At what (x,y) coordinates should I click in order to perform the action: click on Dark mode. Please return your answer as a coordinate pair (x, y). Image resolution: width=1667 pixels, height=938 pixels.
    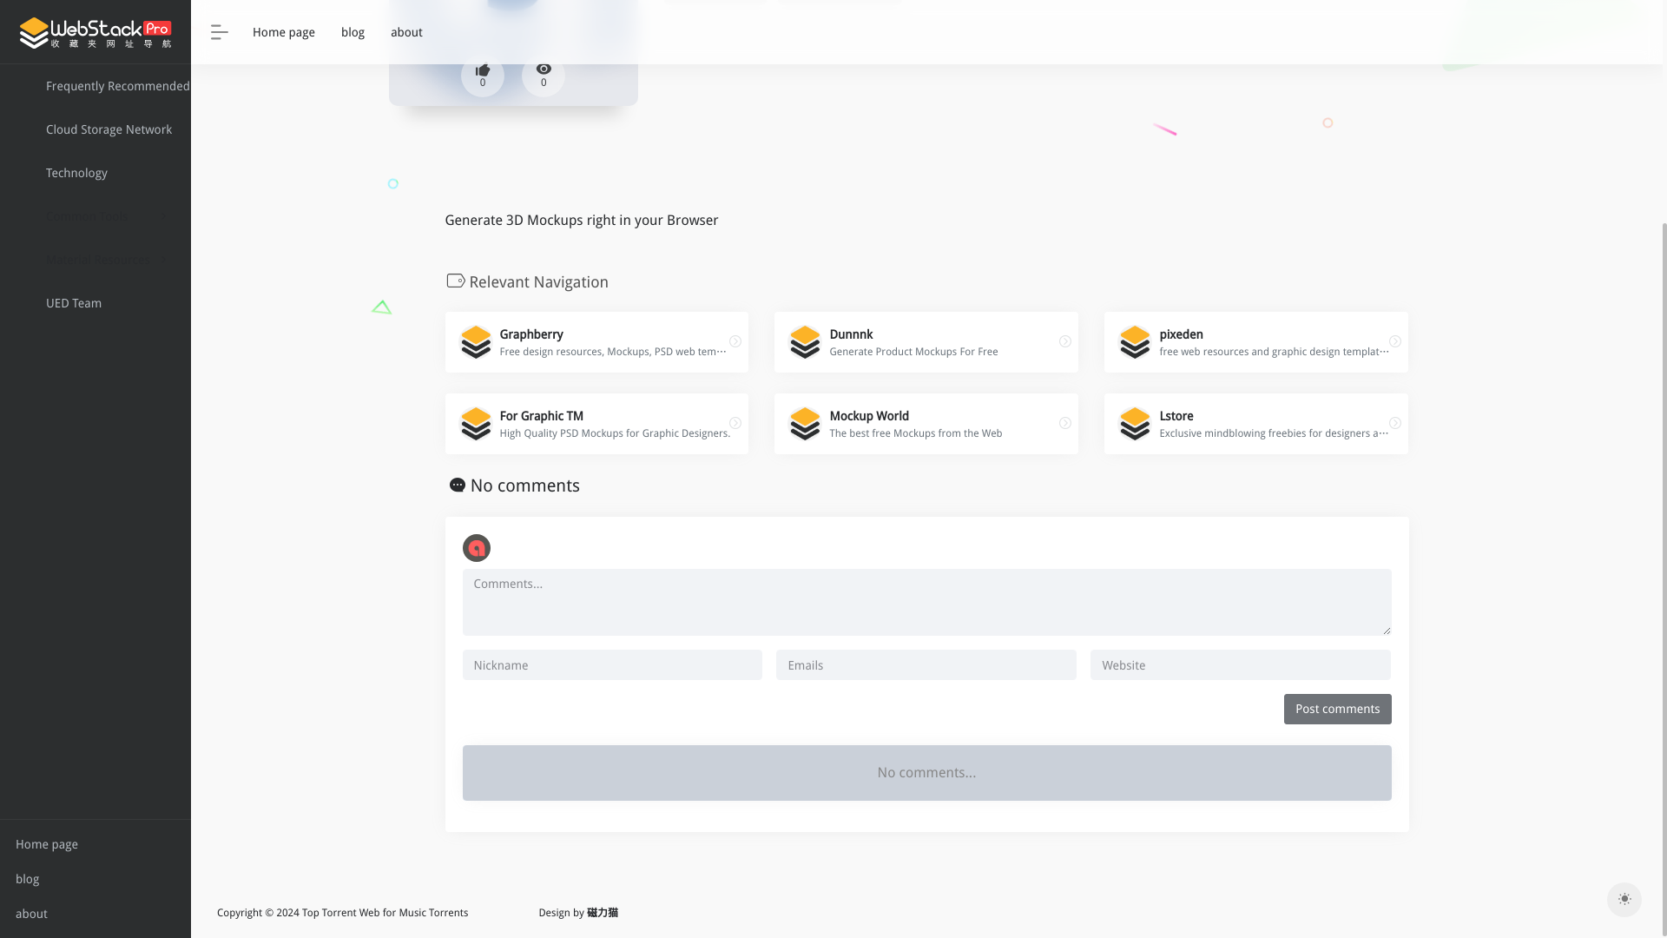
    Looking at the image, I should click on (926, 341).